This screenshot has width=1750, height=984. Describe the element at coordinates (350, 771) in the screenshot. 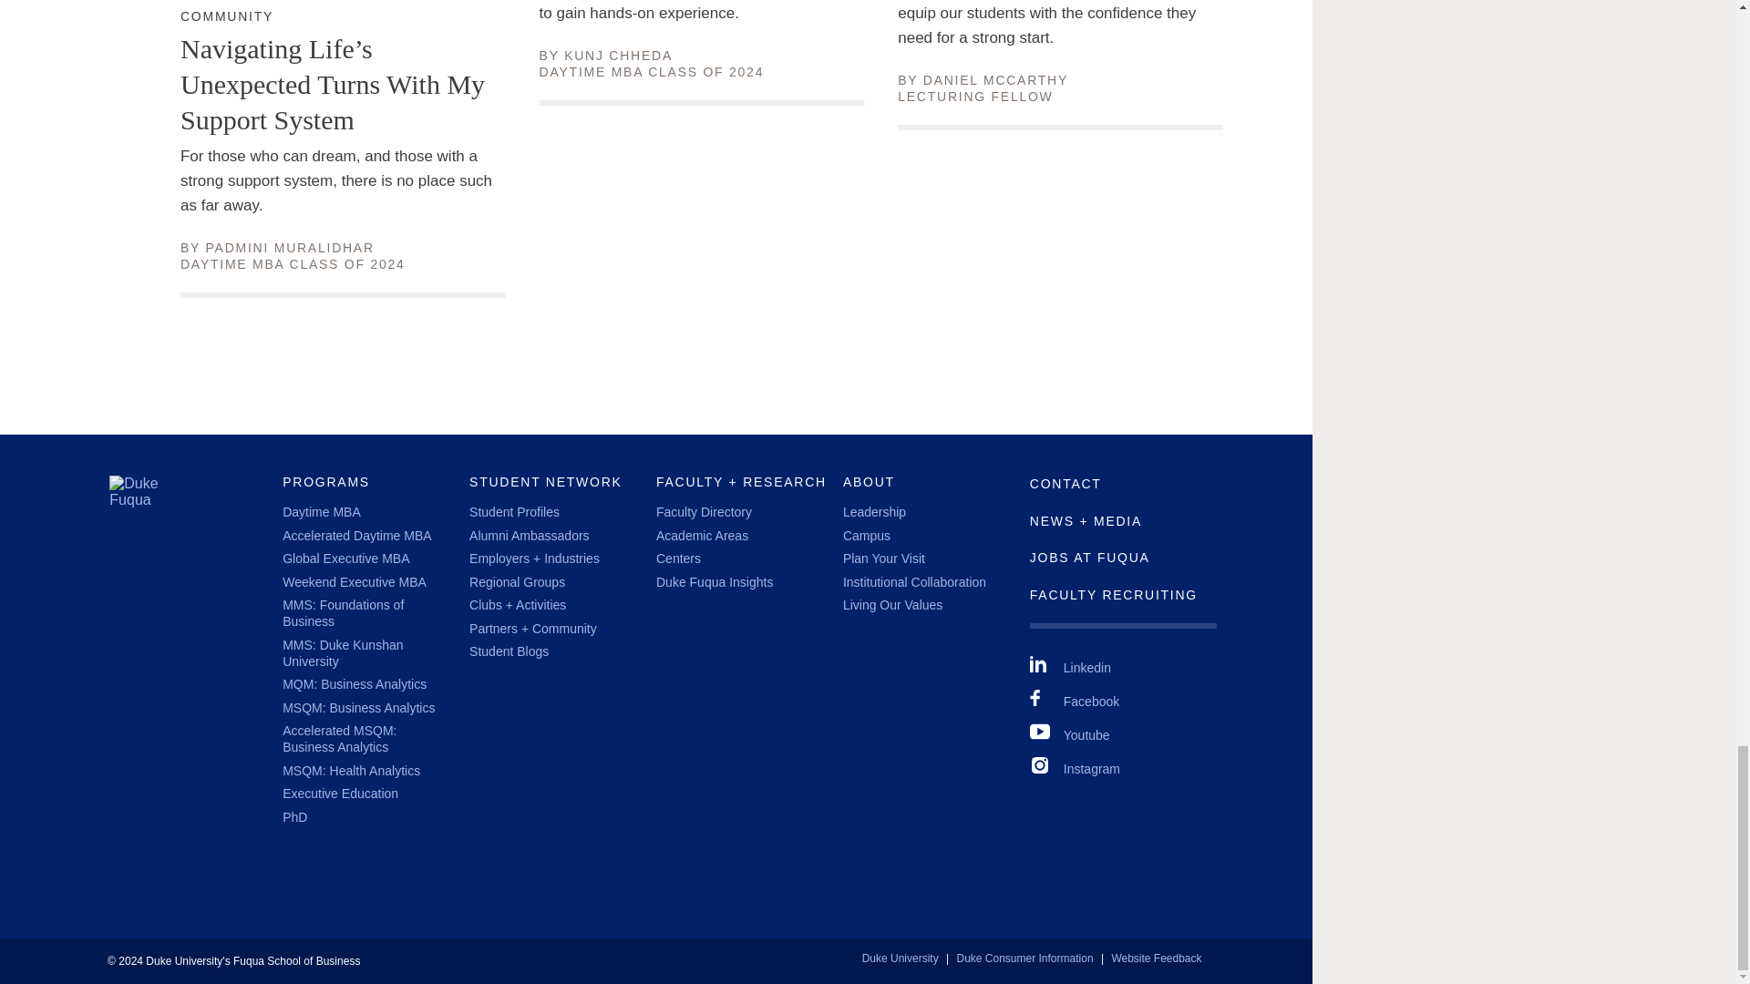

I see `PhD` at that location.